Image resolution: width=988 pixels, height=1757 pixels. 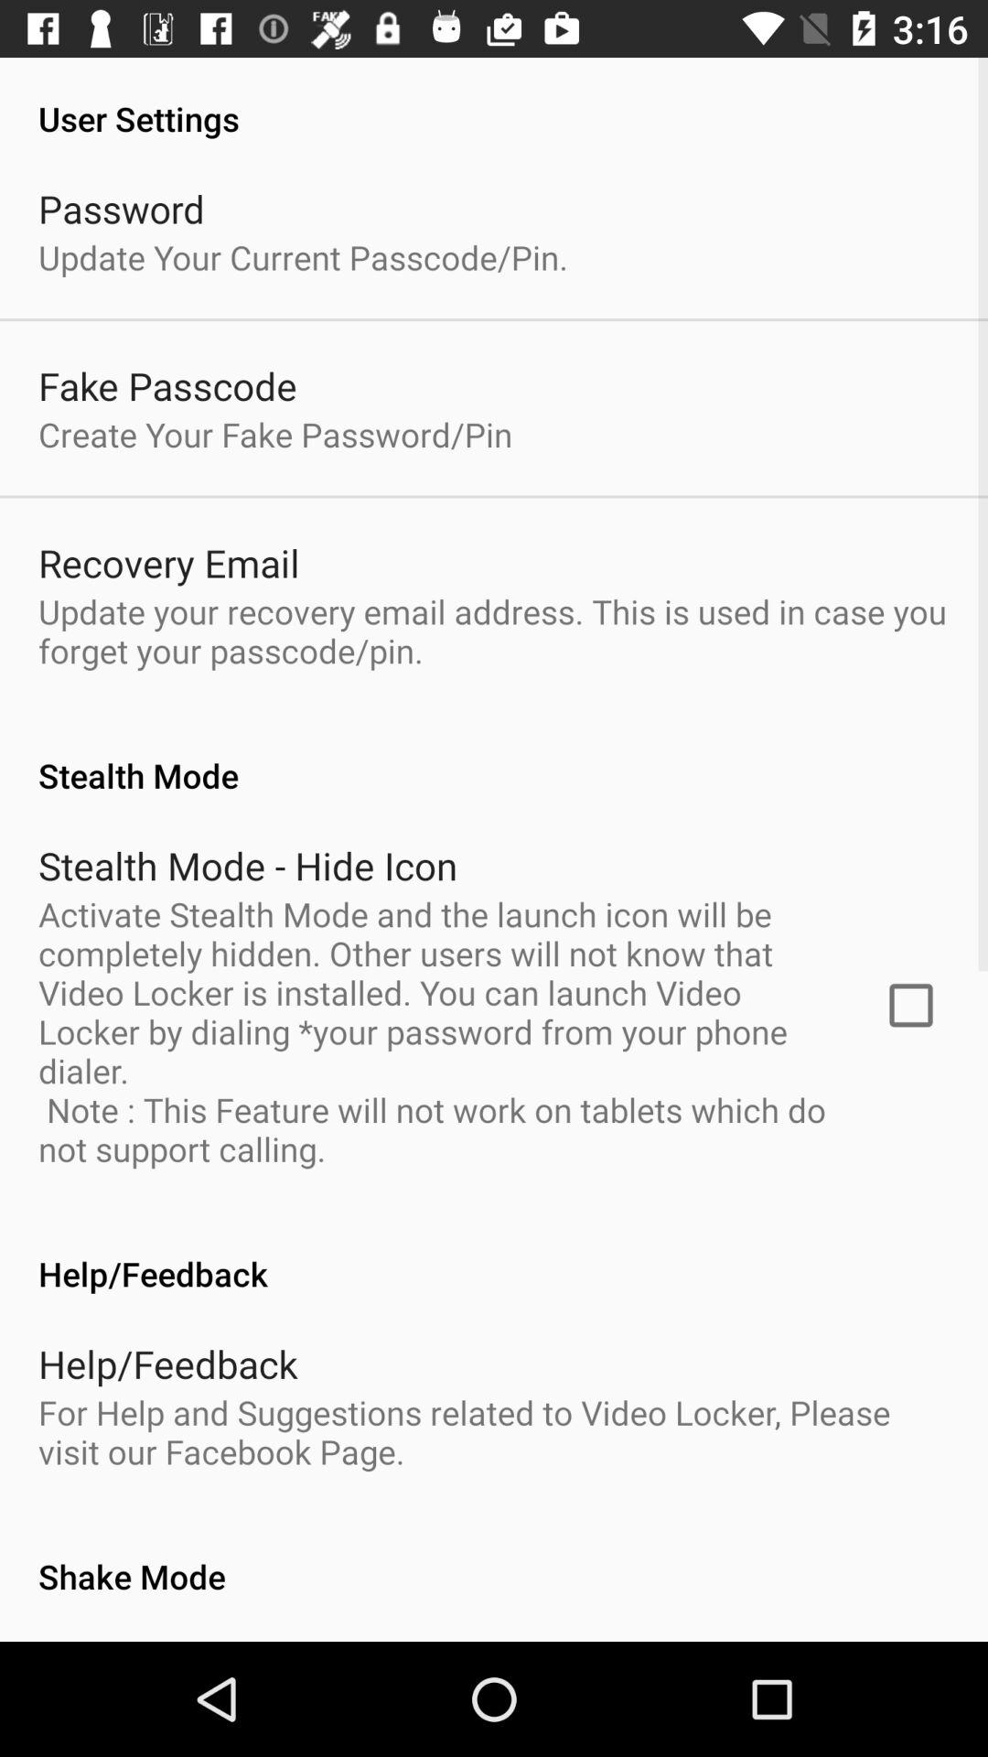 What do you see at coordinates (494, 1558) in the screenshot?
I see `launch shake mode item` at bounding box center [494, 1558].